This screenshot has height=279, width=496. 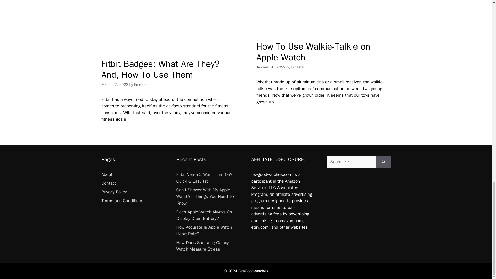 What do you see at coordinates (140, 84) in the screenshot?
I see `Ernests` at bounding box center [140, 84].